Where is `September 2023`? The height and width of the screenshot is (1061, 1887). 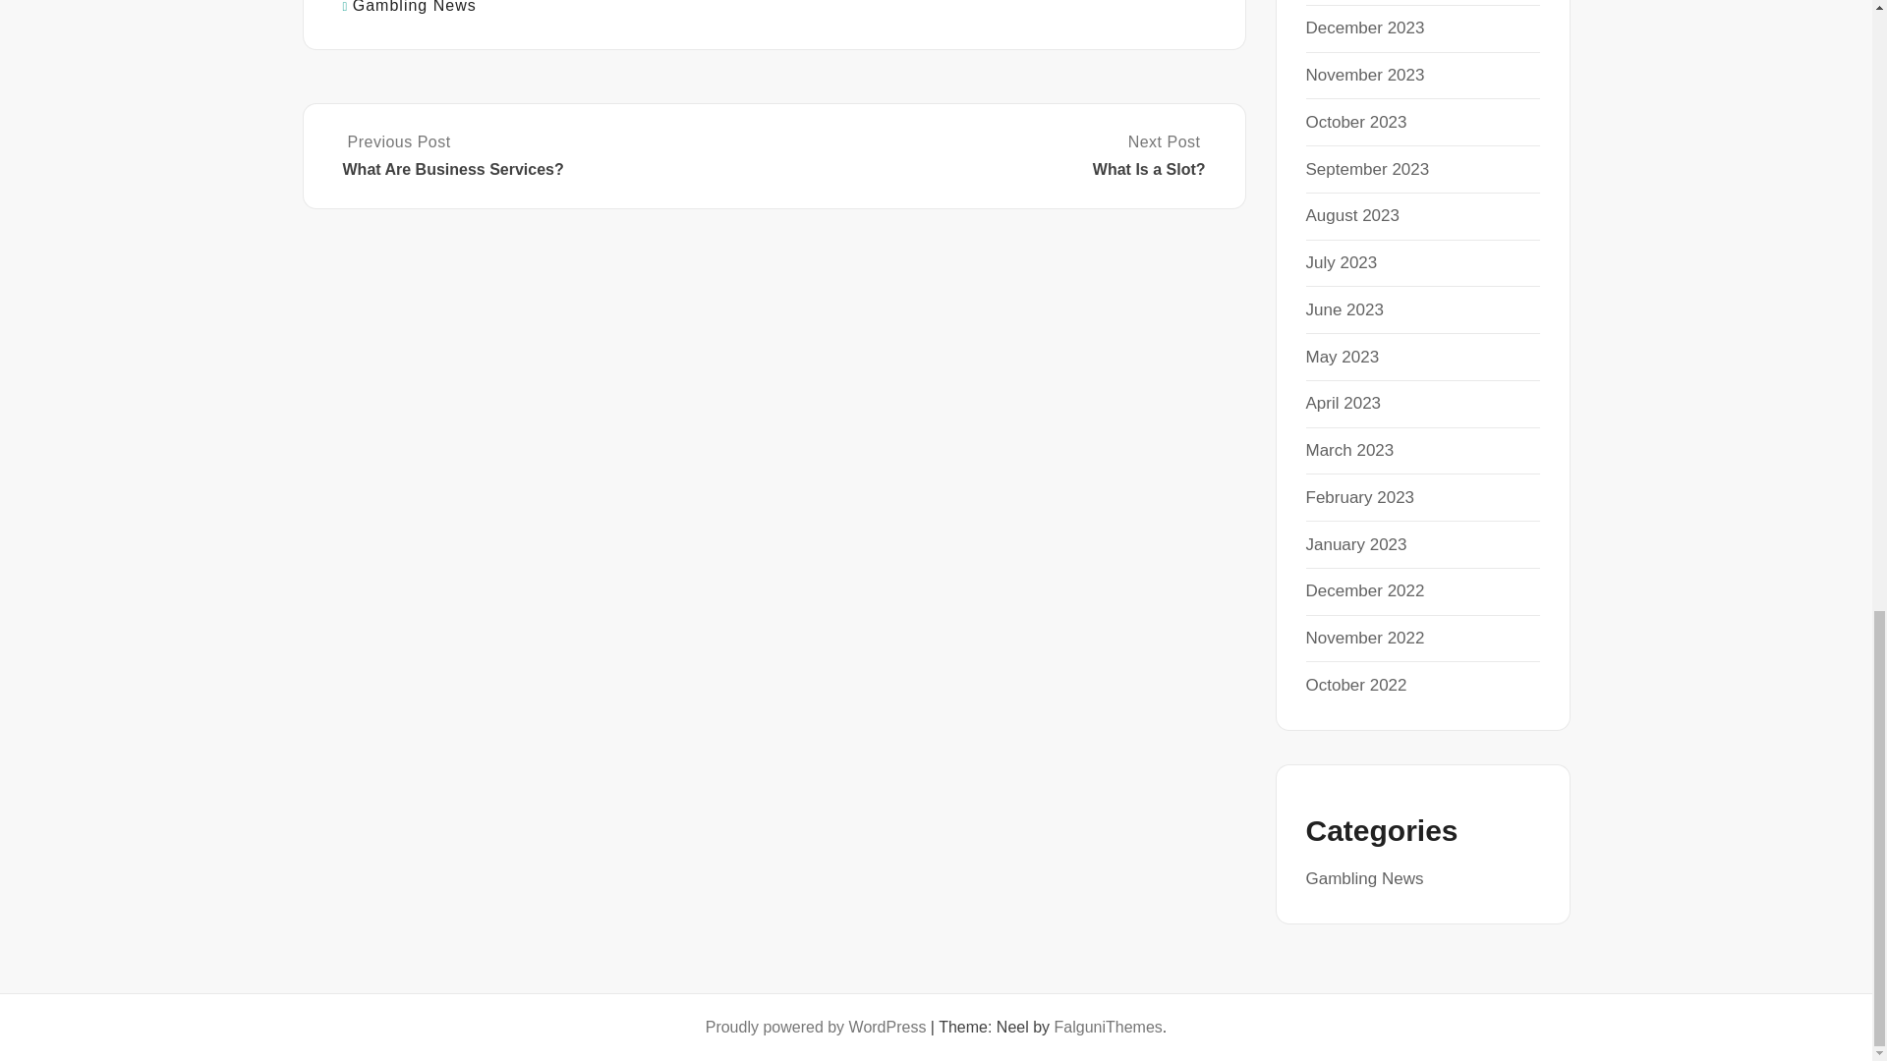 September 2023 is located at coordinates (1344, 309).